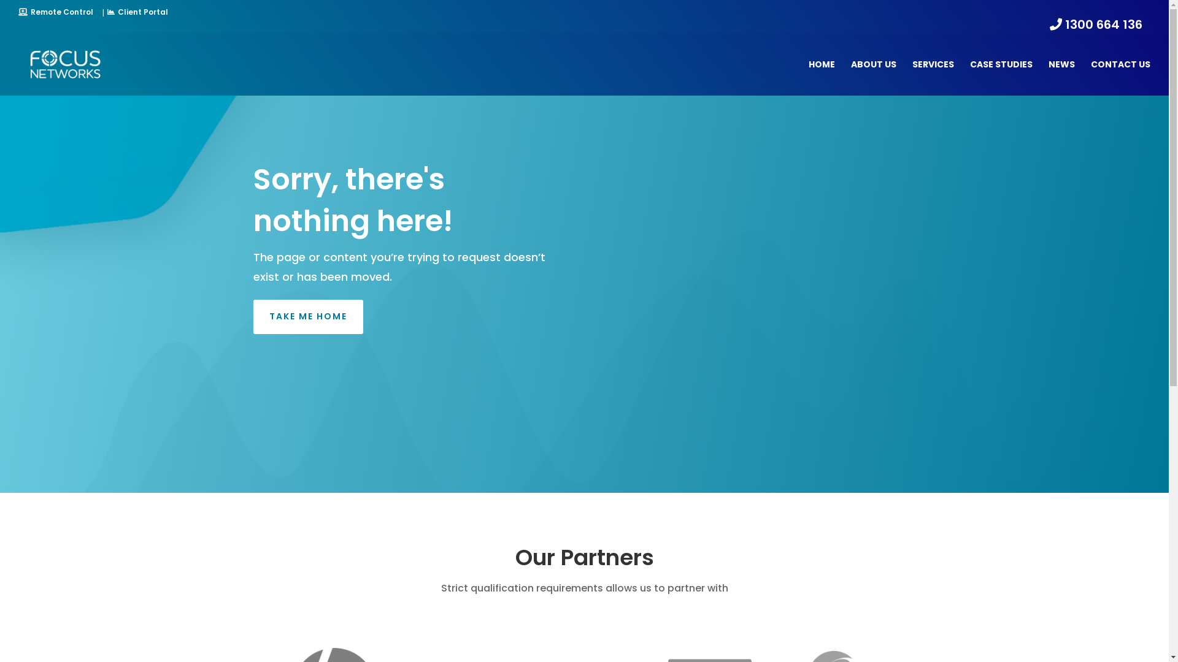  I want to click on CONTACT US, so click(1120, 77).